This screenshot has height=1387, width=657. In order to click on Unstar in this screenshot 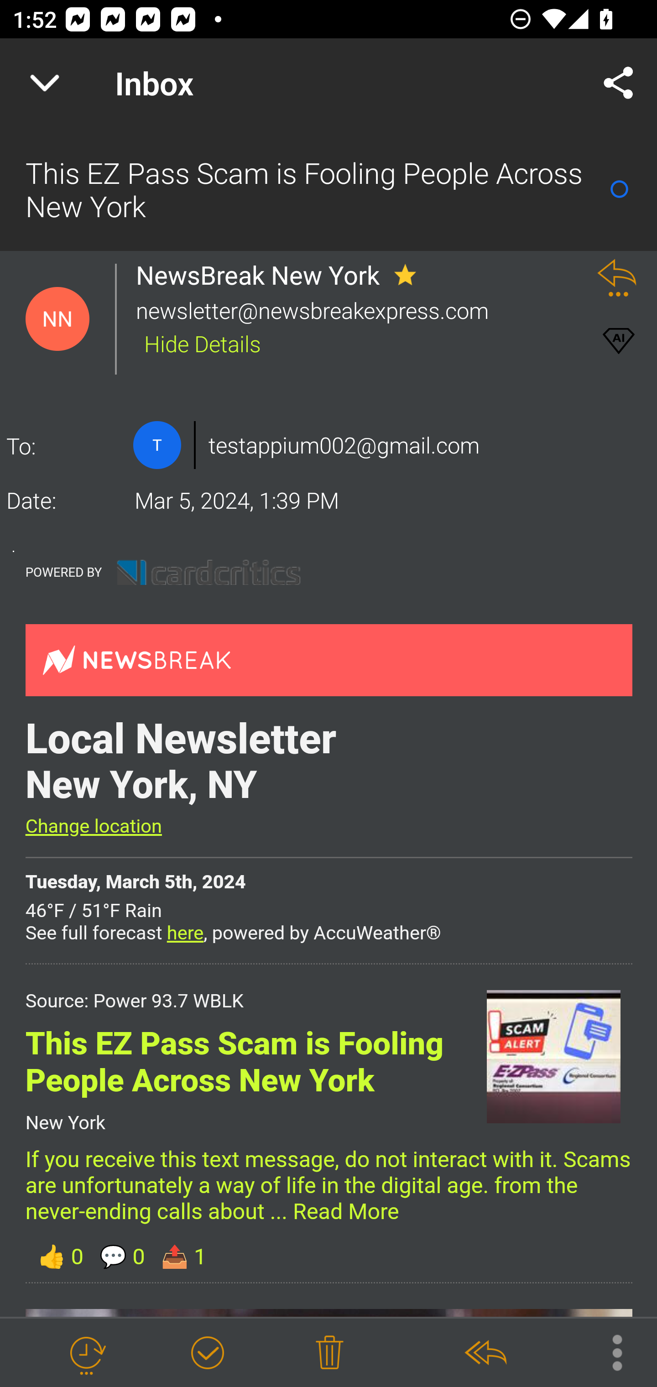, I will do `click(405, 275)`.